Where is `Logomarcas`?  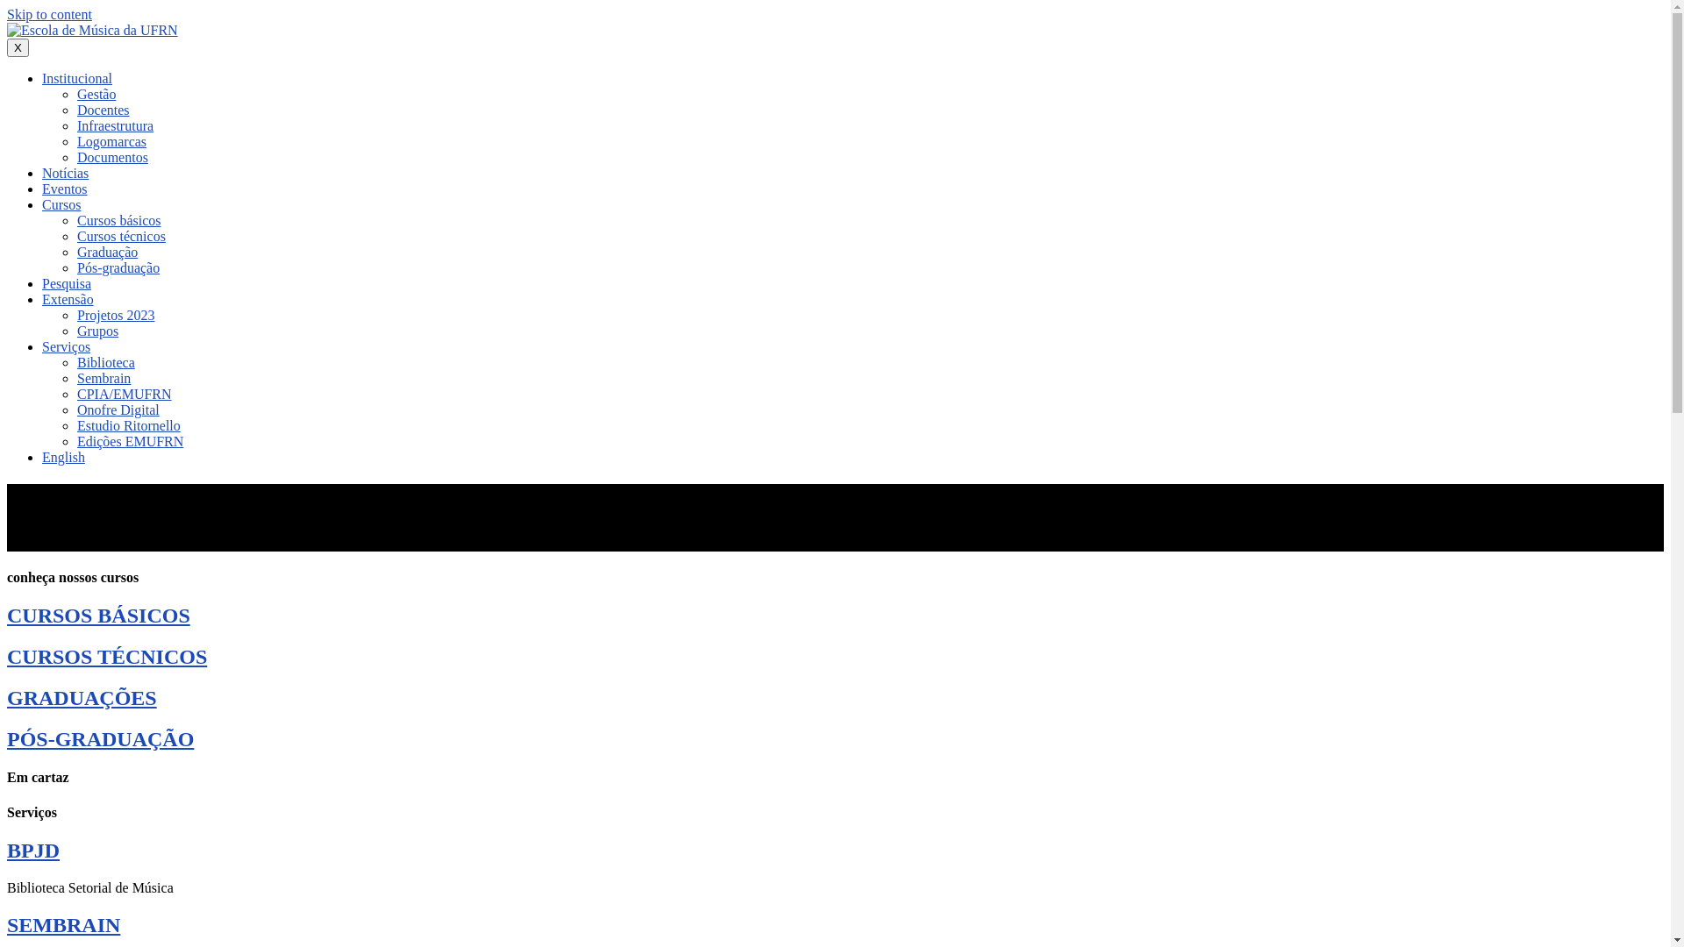
Logomarcas is located at coordinates (112, 142).